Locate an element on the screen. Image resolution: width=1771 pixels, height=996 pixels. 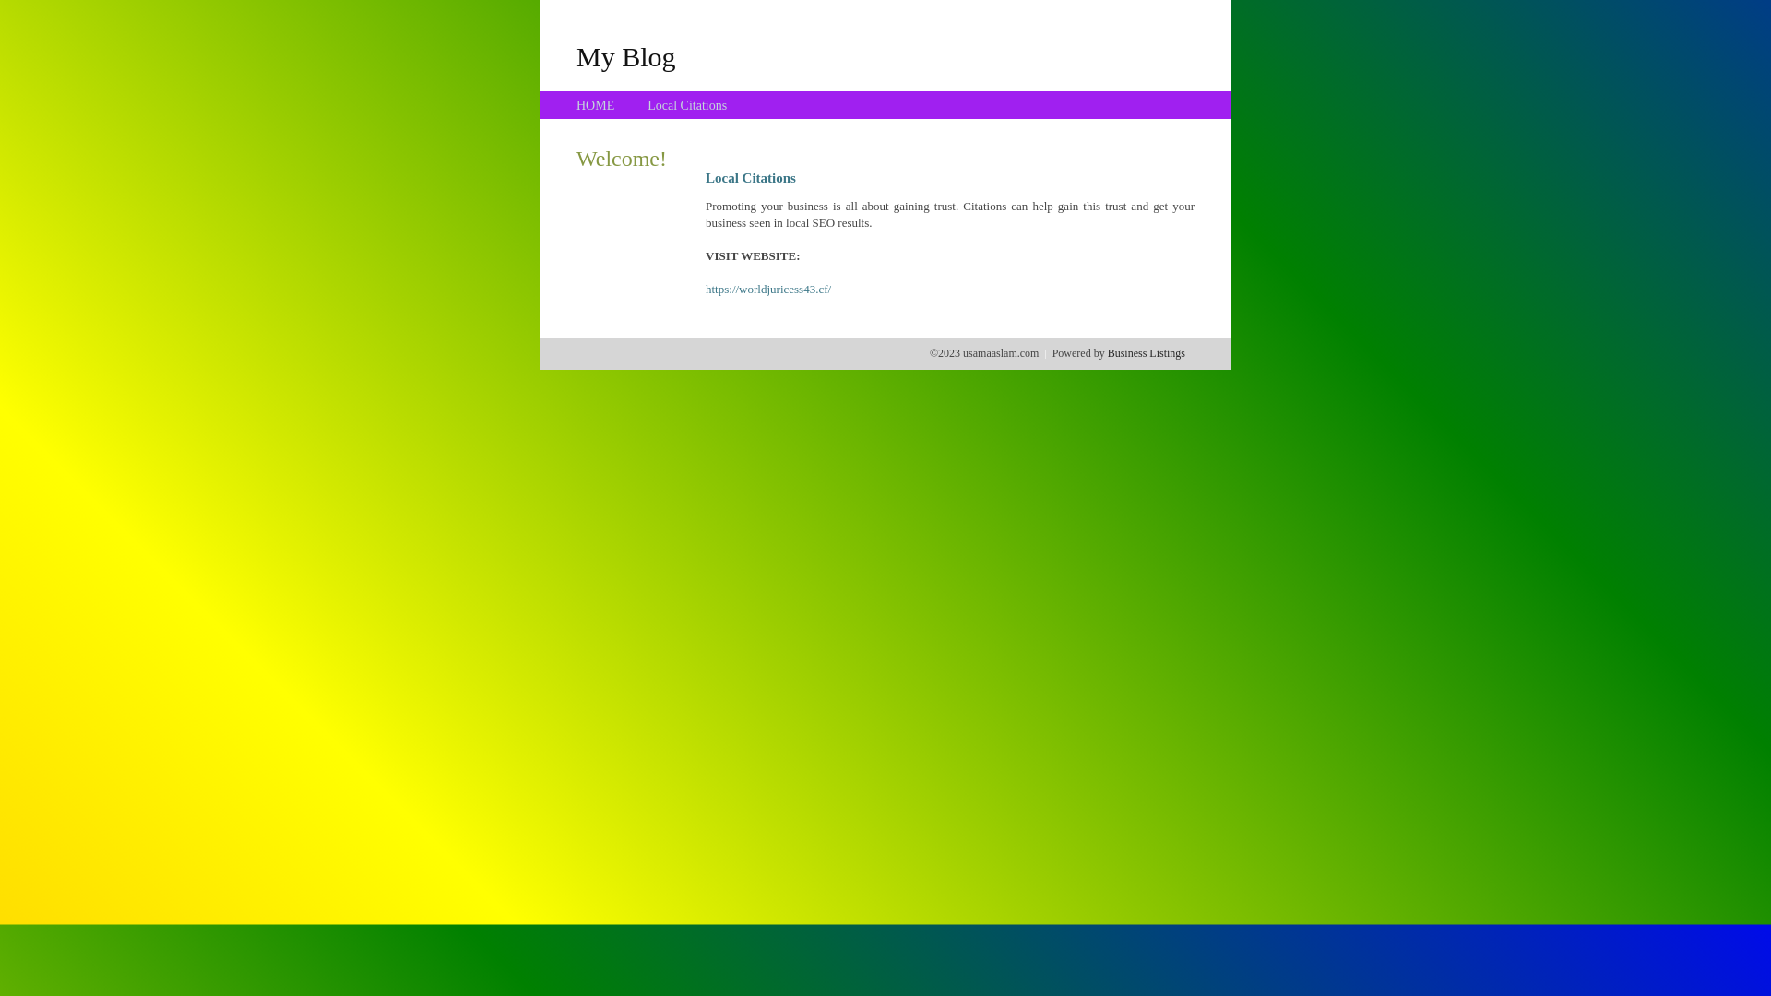
https://worldjuricess43.cf/ is located at coordinates (768, 290).